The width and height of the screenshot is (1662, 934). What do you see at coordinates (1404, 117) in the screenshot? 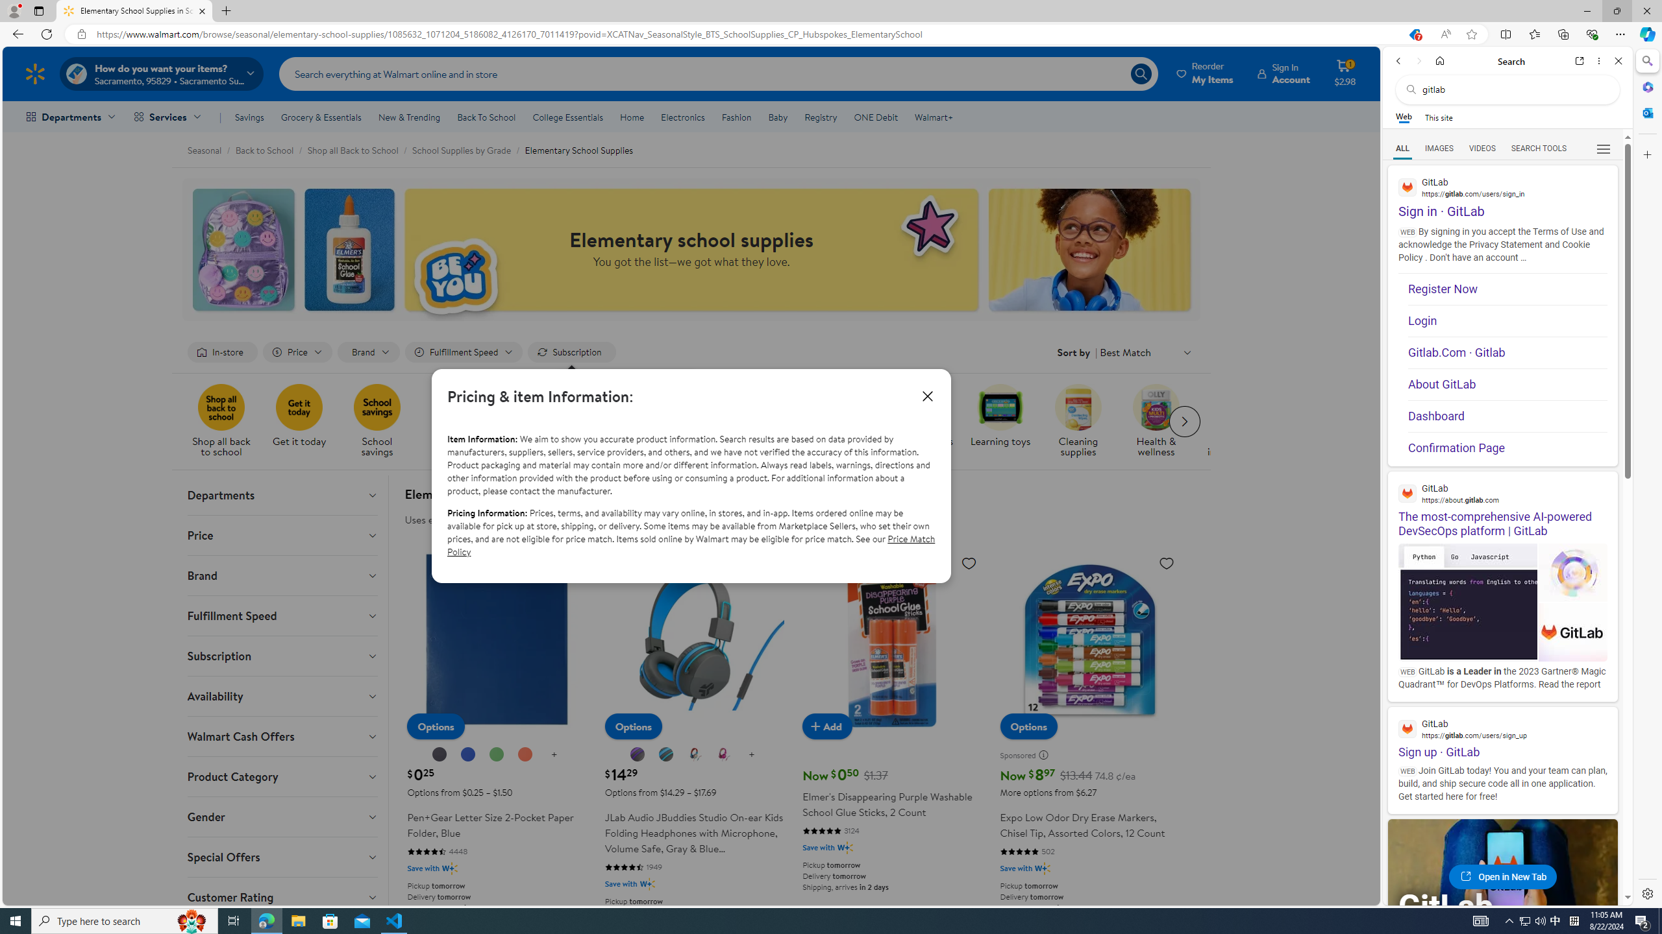
I see `Web scope` at bounding box center [1404, 117].